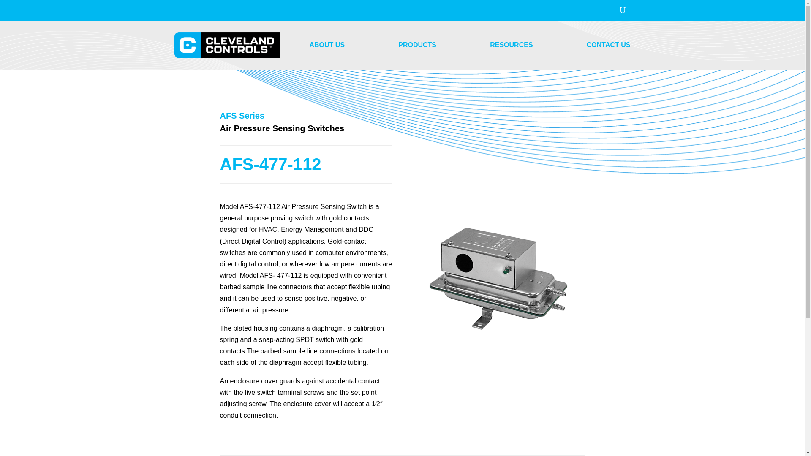 The image size is (811, 456). What do you see at coordinates (608, 45) in the screenshot?
I see `CONTACT US` at bounding box center [608, 45].